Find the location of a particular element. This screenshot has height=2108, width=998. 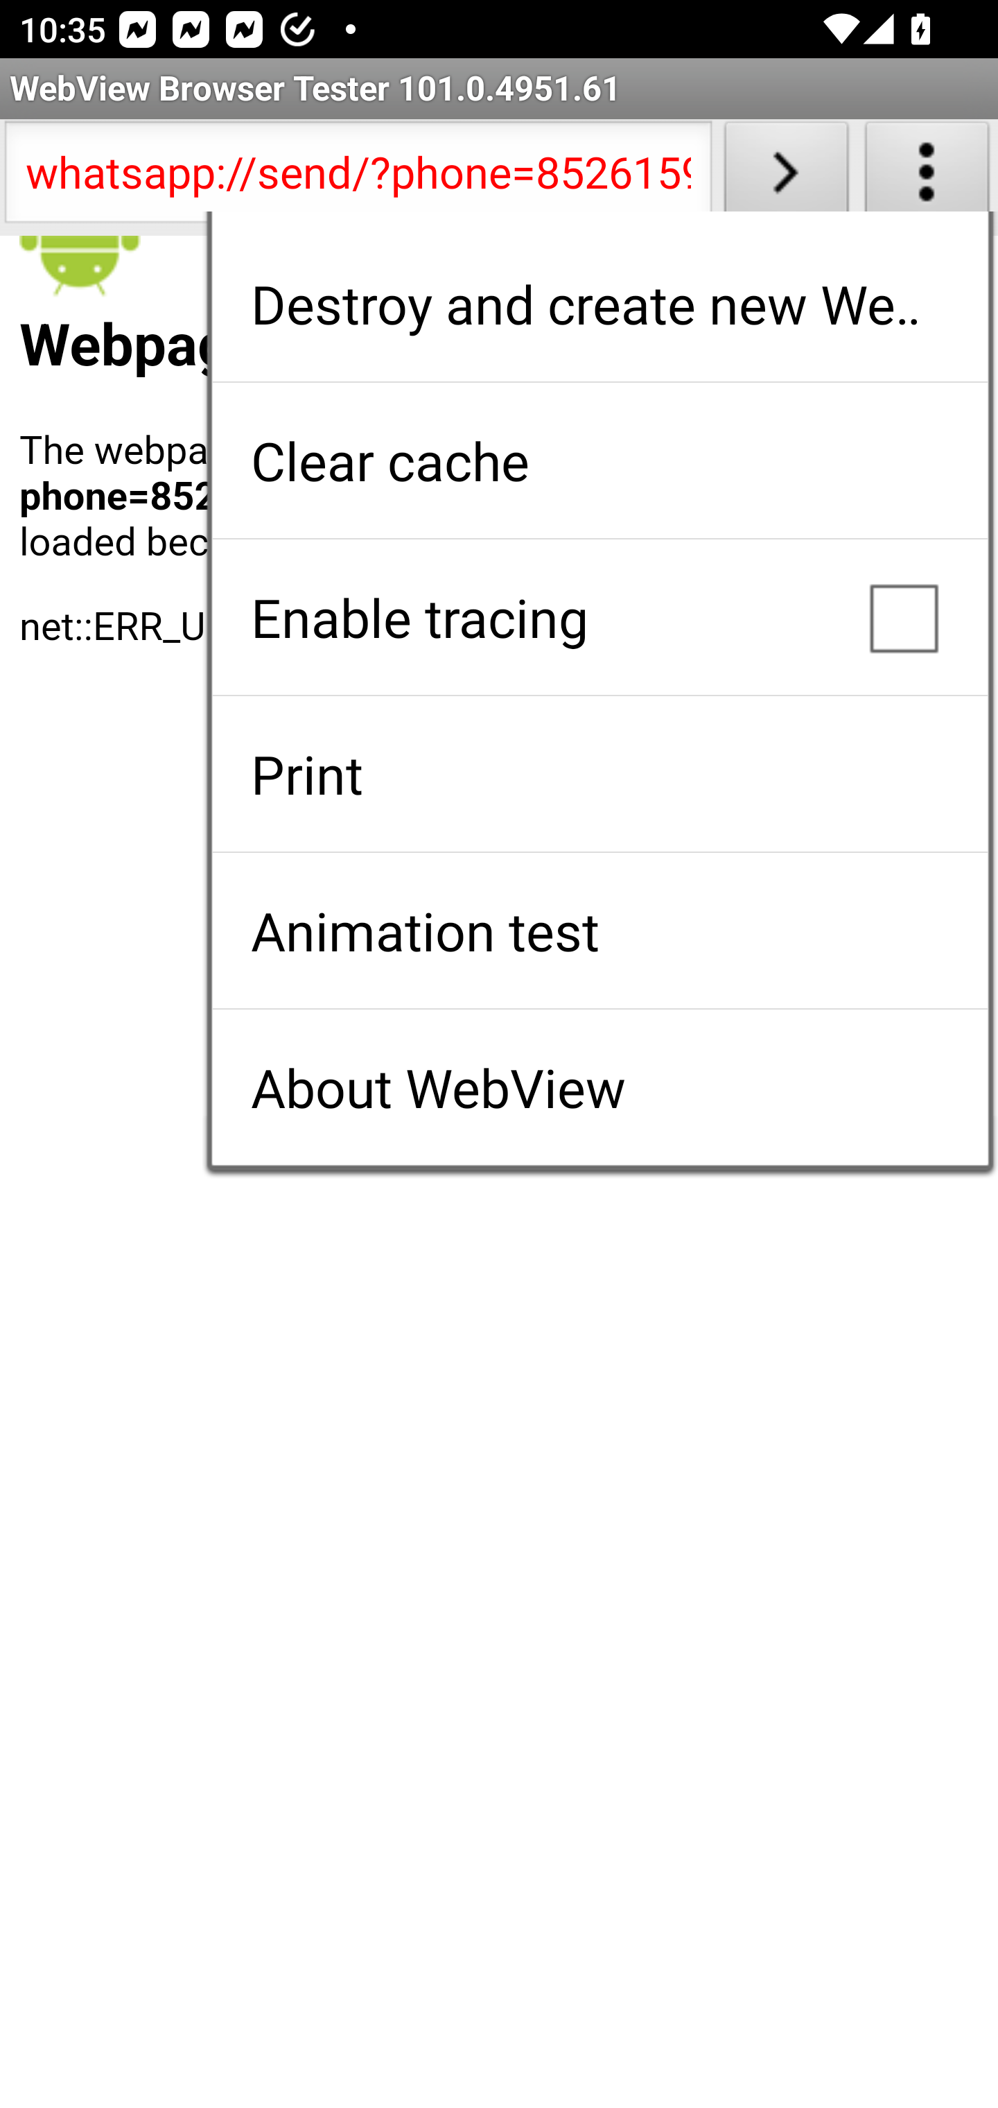

Enable tracing is located at coordinates (599, 617).